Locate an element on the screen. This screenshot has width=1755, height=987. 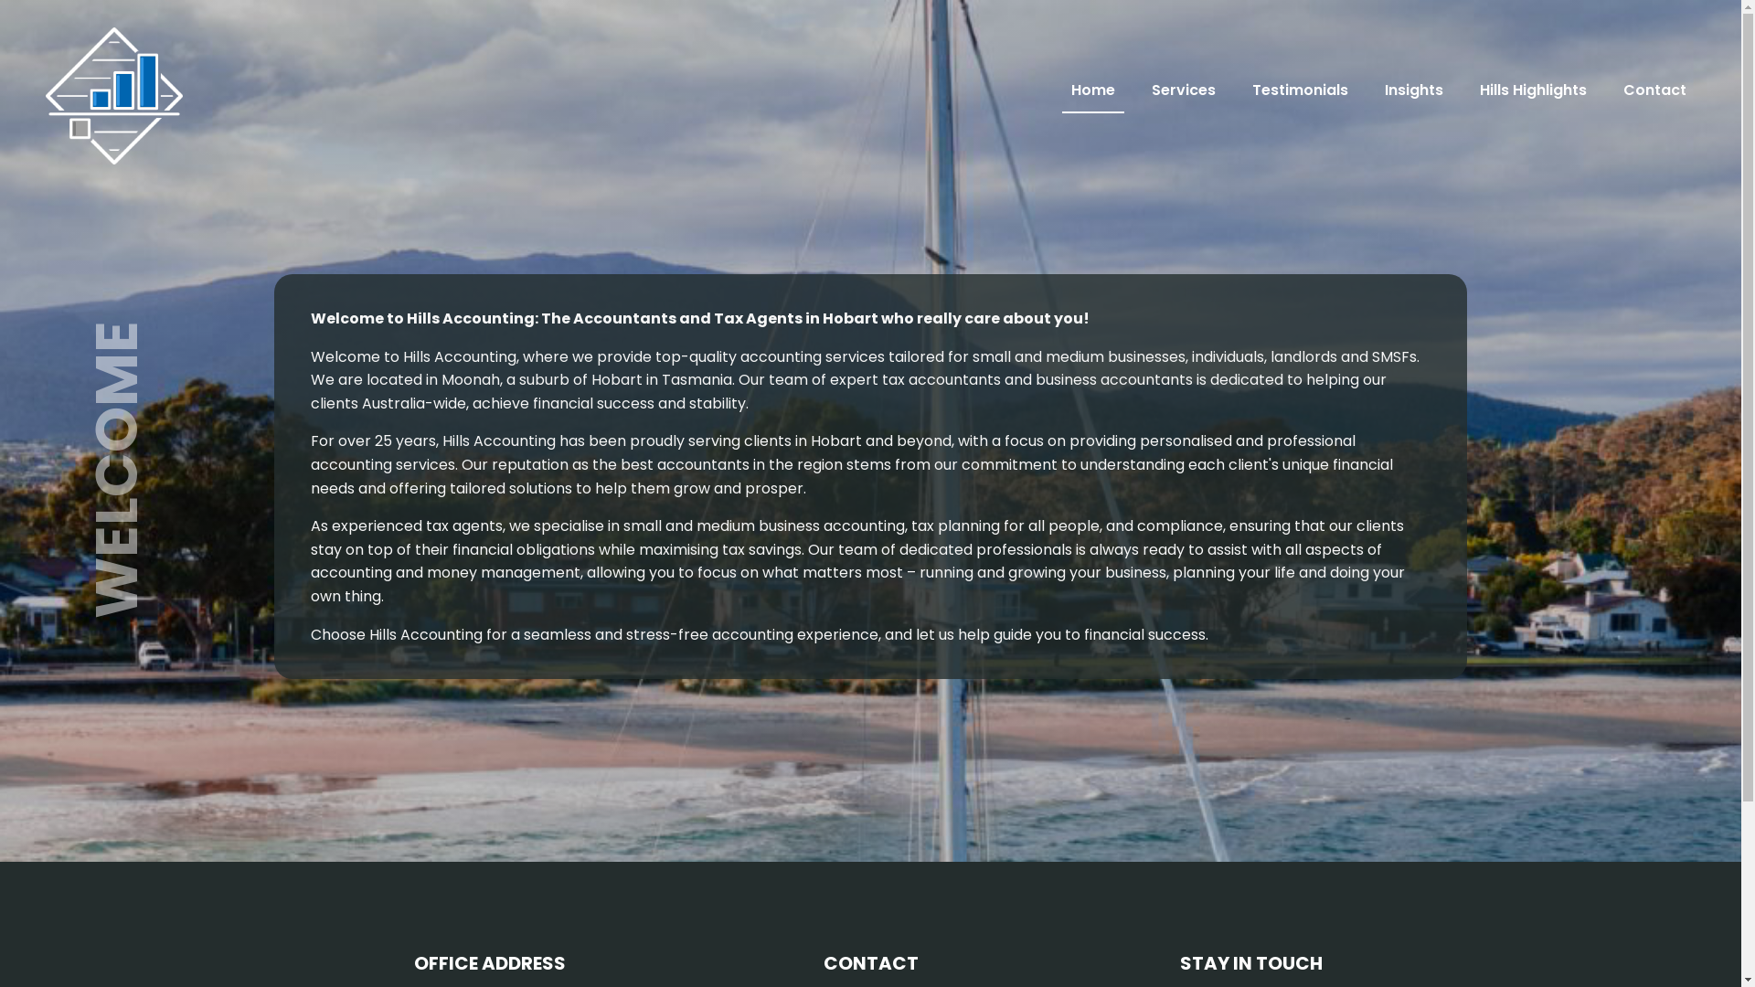
Insights is located at coordinates (1414, 96).